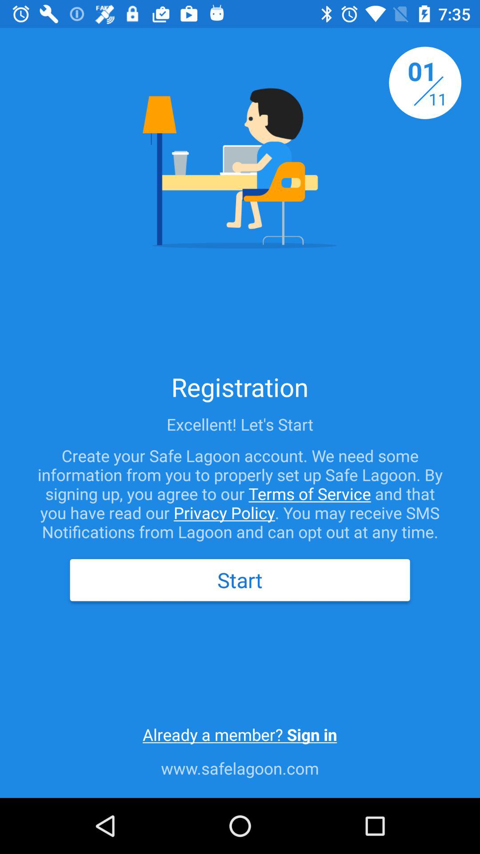 This screenshot has height=854, width=480. Describe the element at coordinates (240, 494) in the screenshot. I see `flip until create your safe item` at that location.